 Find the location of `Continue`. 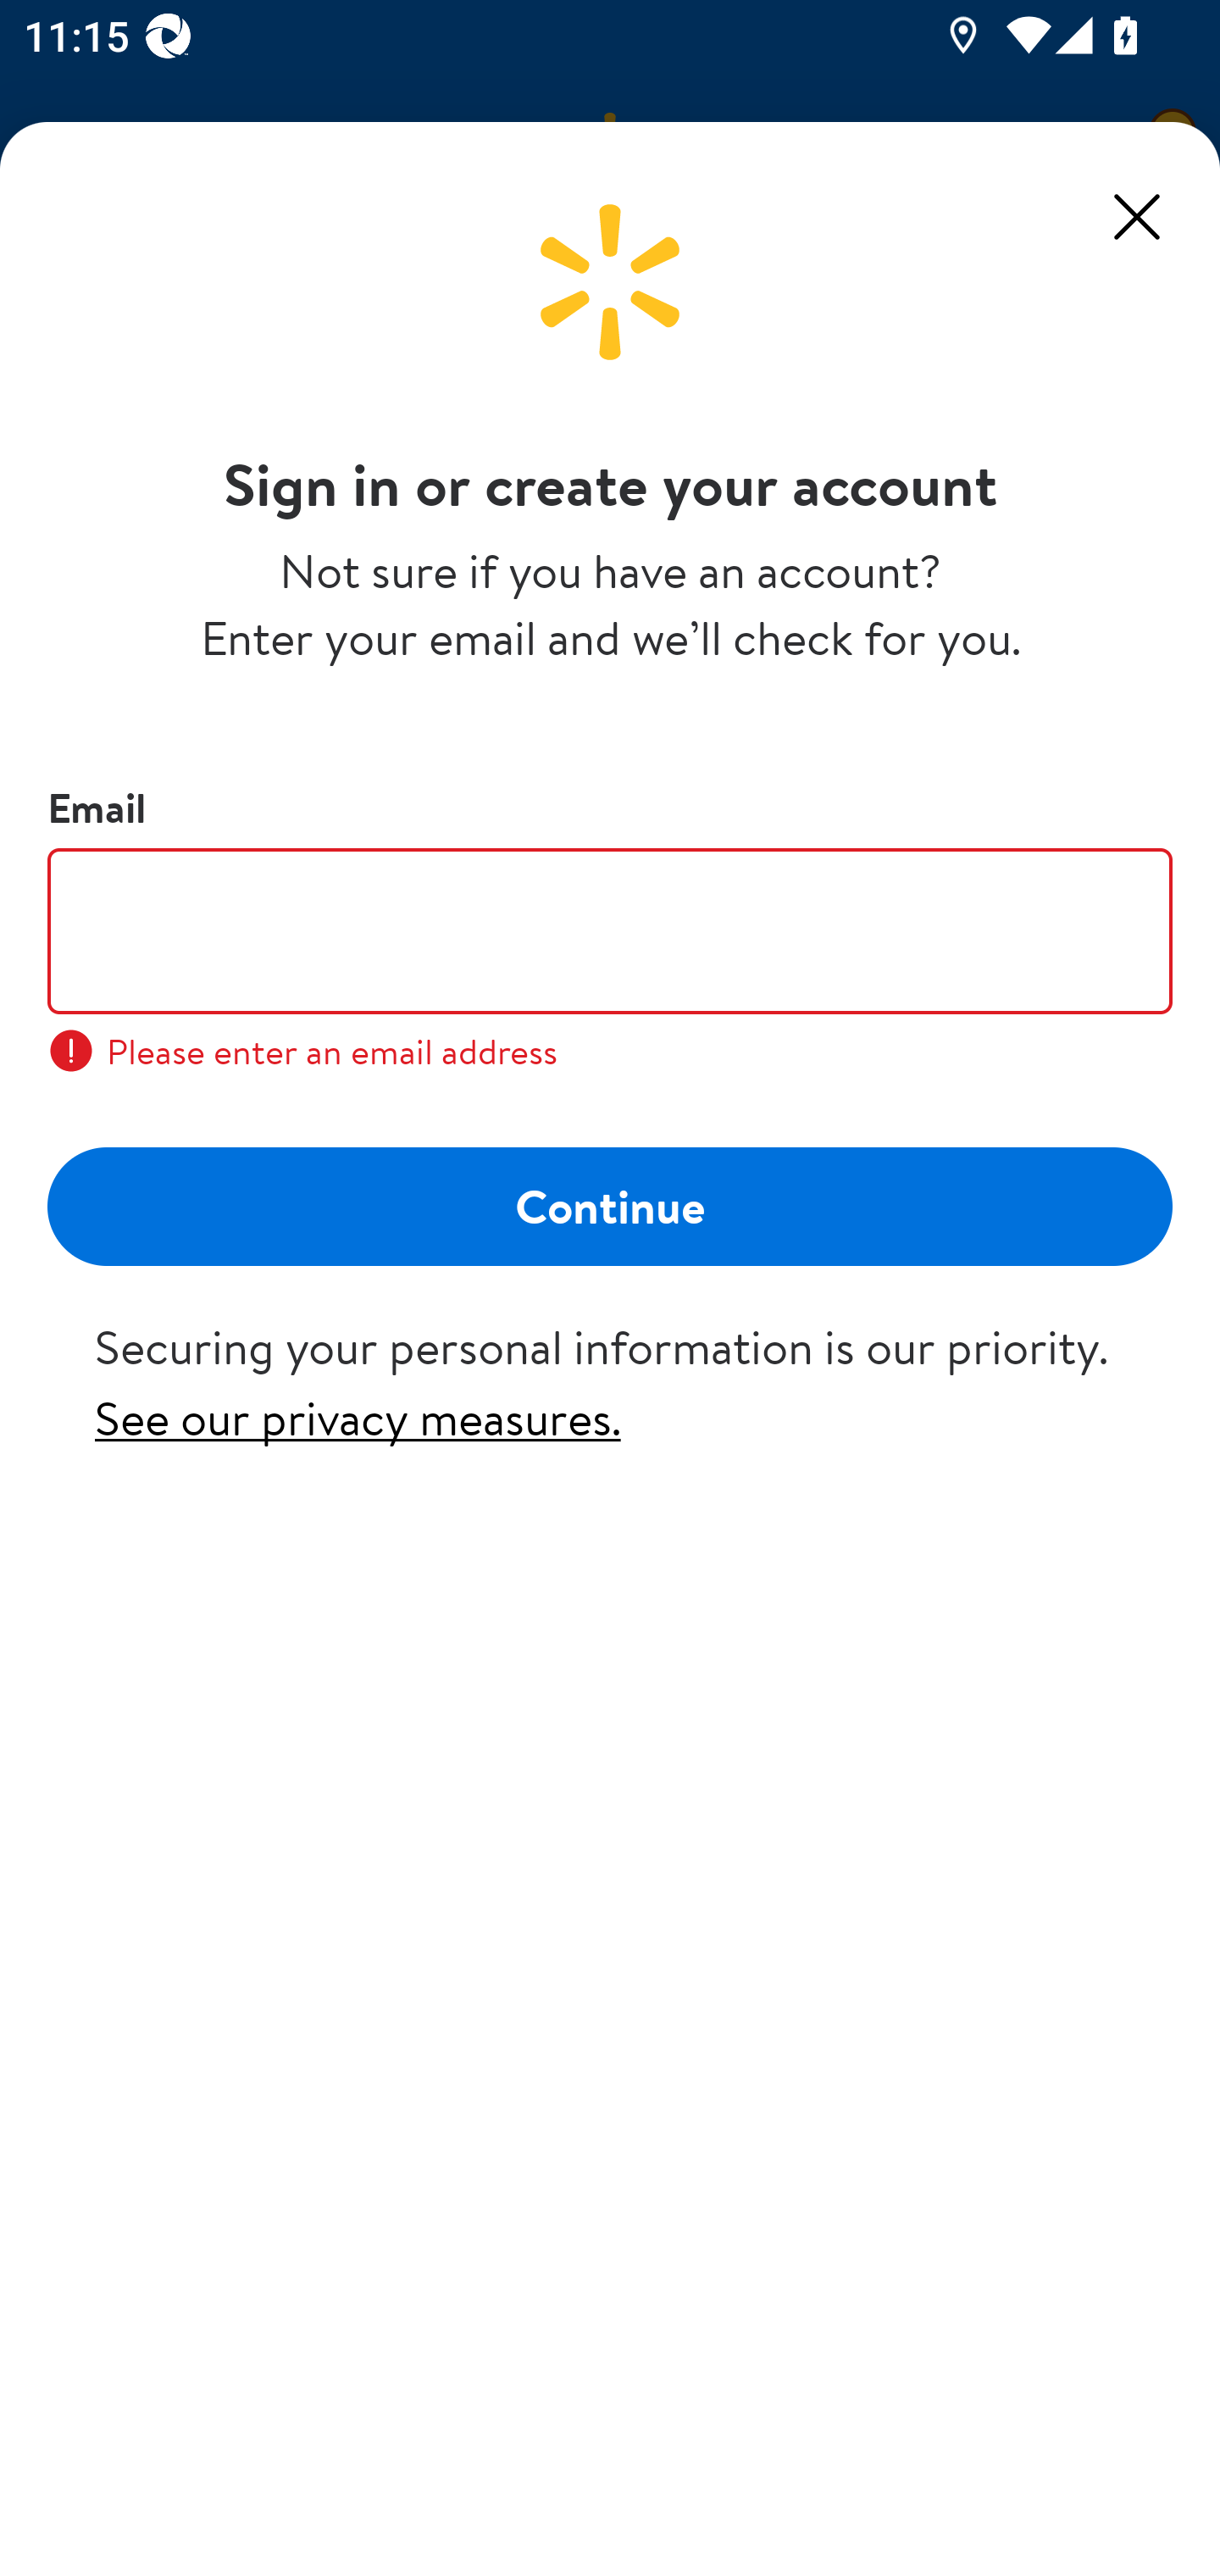

Continue is located at coordinates (610, 1205).